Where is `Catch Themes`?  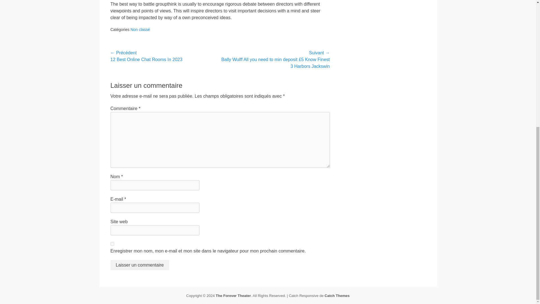
Catch Themes is located at coordinates (337, 296).